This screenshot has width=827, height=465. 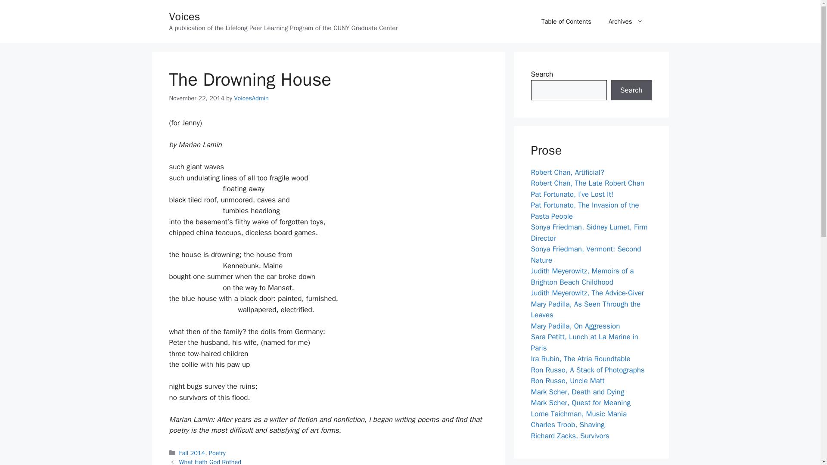 I want to click on Mary Padilla, On Aggression, so click(x=575, y=326).